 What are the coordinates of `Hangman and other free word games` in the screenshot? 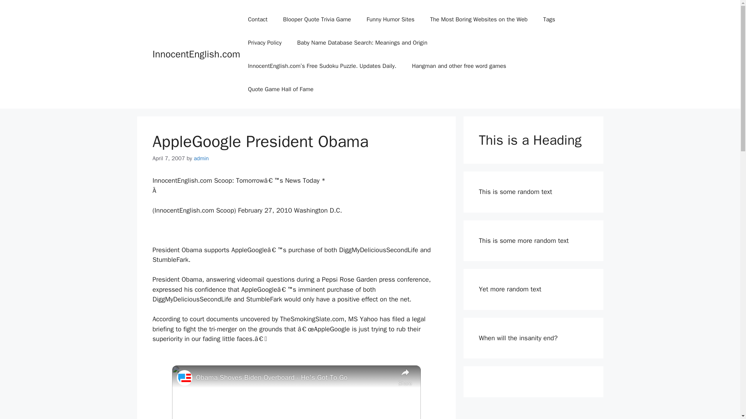 It's located at (459, 66).